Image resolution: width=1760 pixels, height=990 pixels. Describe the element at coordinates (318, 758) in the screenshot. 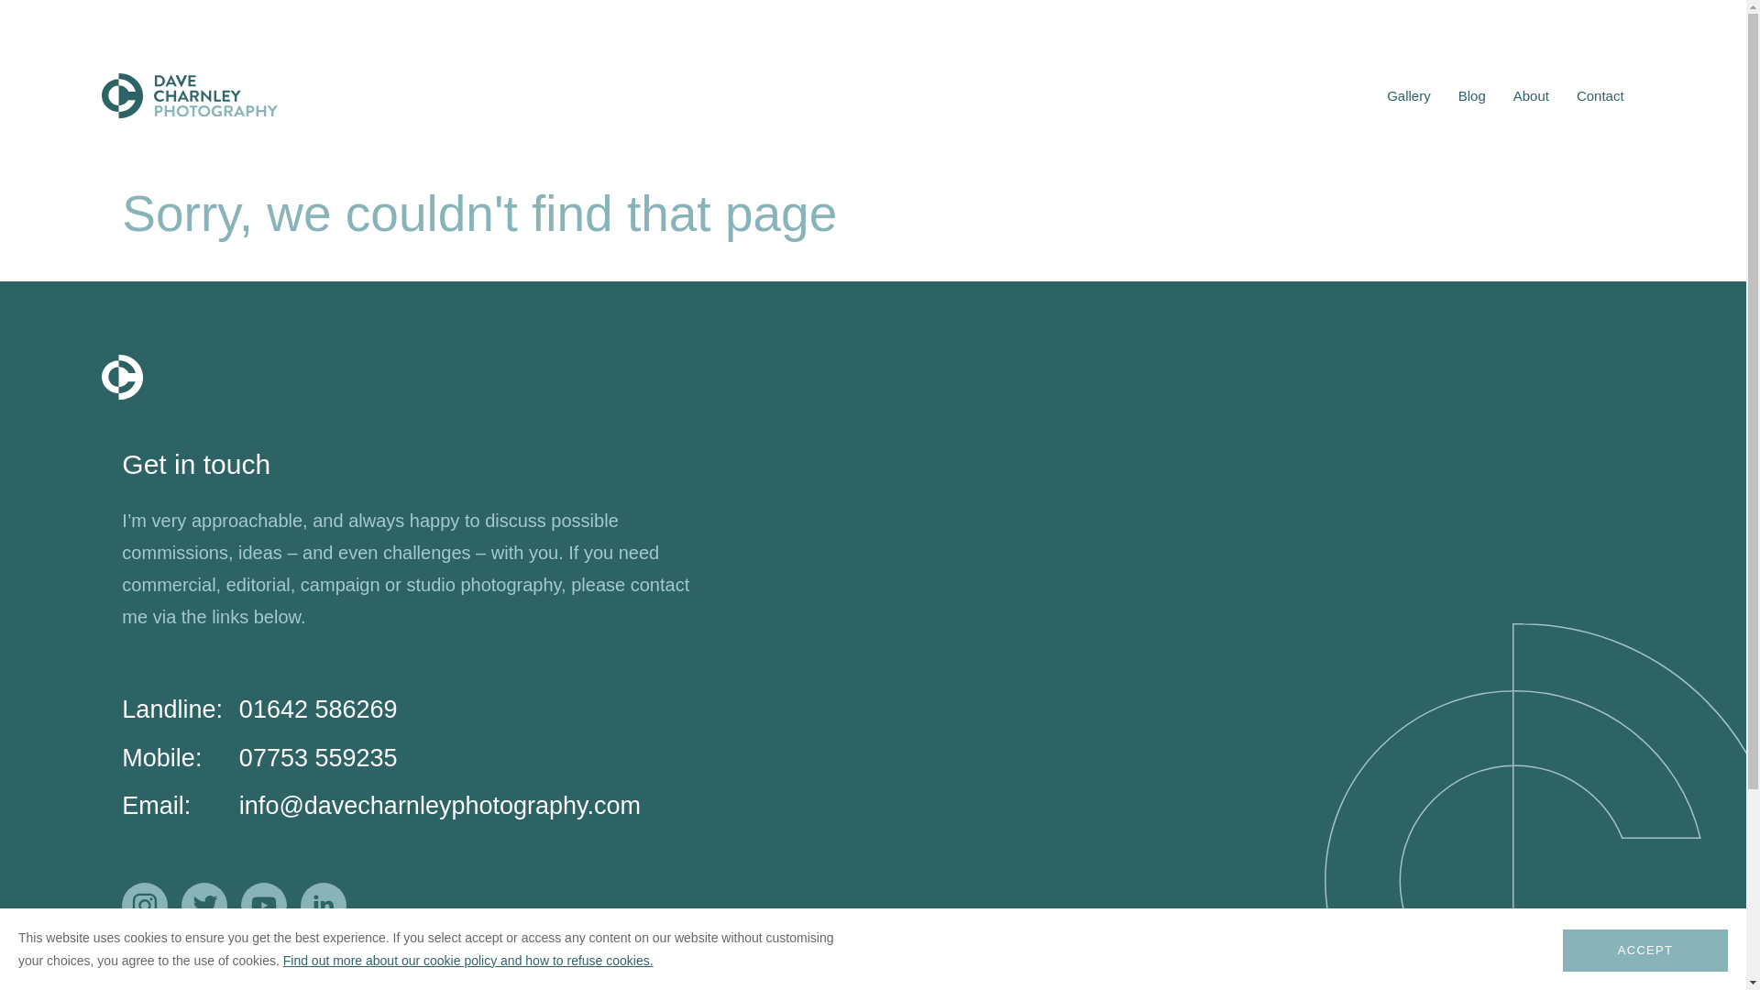

I see `07753 559235` at that location.